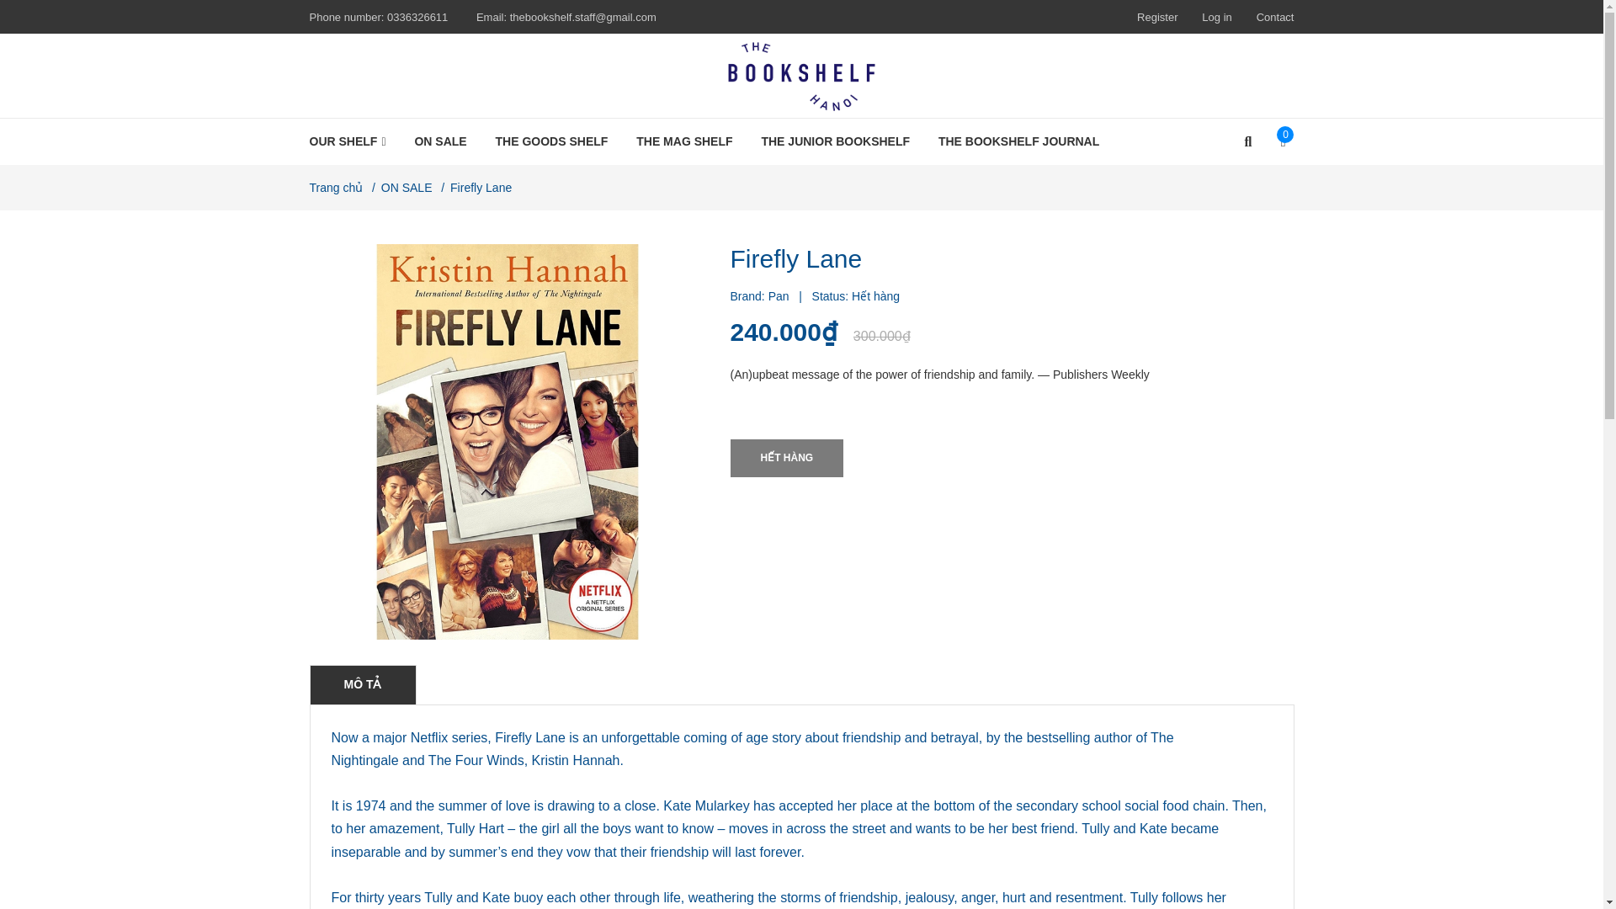  Describe the element at coordinates (1157, 17) in the screenshot. I see `Register` at that location.